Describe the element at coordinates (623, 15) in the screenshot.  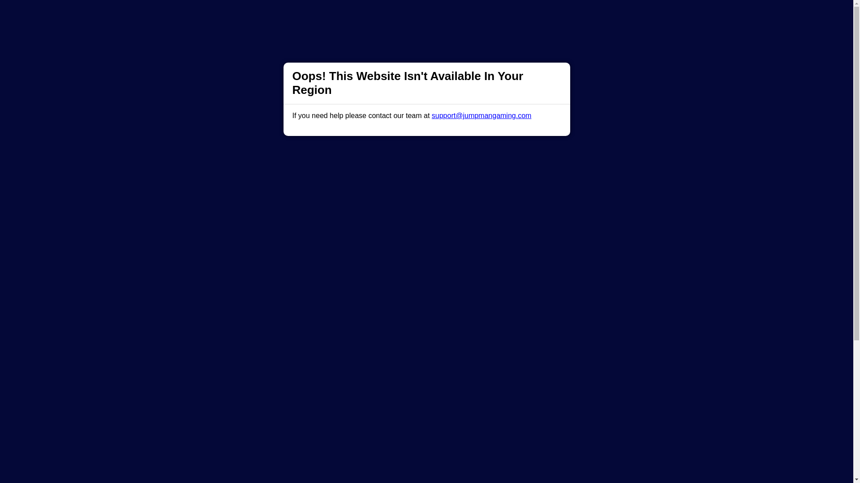
I see `Join Now` at that location.